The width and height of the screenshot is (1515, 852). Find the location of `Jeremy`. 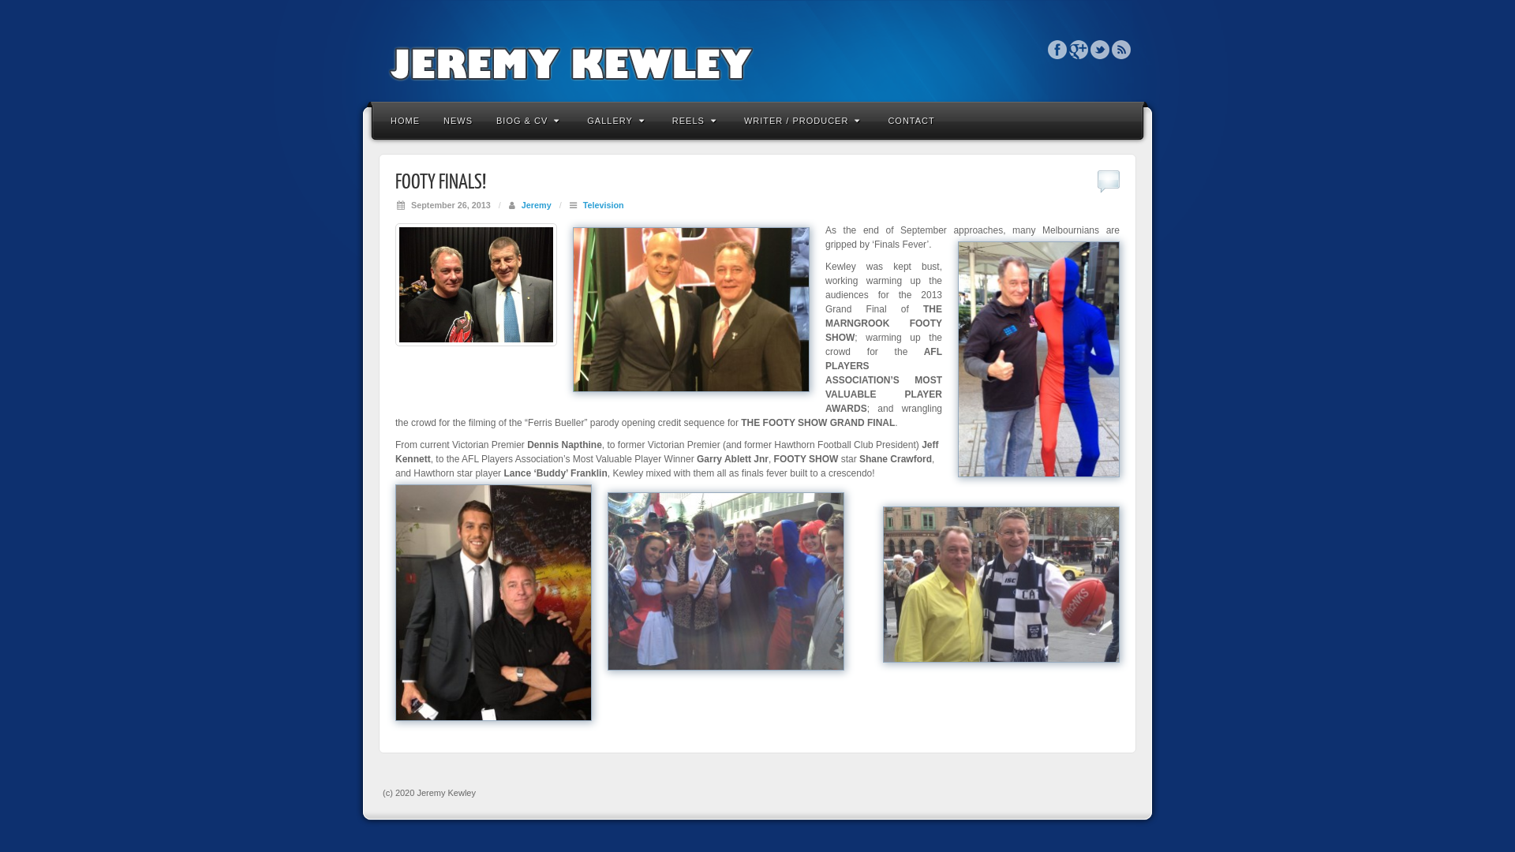

Jeremy is located at coordinates (537, 205).